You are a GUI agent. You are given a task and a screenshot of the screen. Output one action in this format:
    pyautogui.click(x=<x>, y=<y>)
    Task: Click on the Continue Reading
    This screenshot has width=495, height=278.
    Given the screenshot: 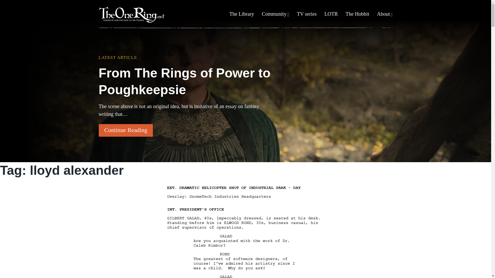 What is the action you would take?
    pyautogui.click(x=126, y=130)
    